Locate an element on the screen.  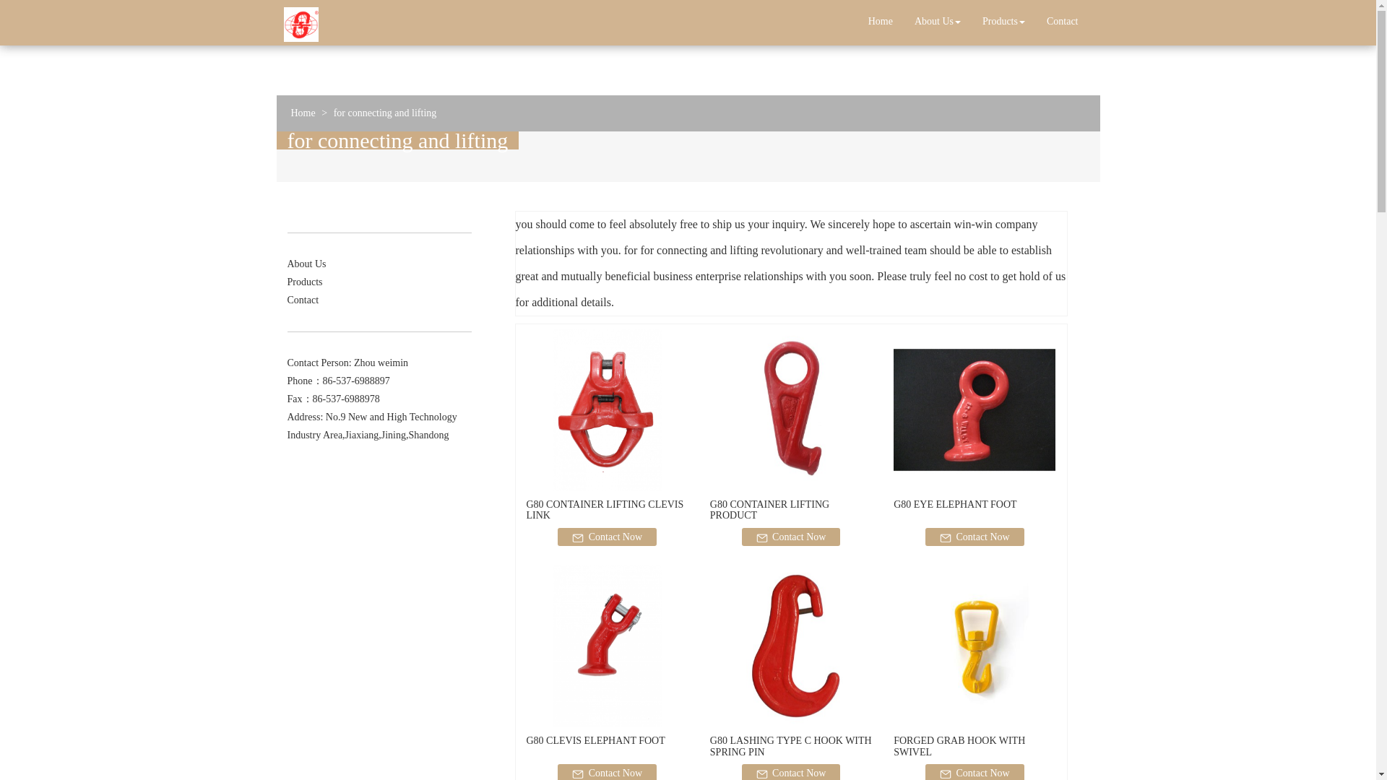
for connecting and lifting is located at coordinates (385, 113).